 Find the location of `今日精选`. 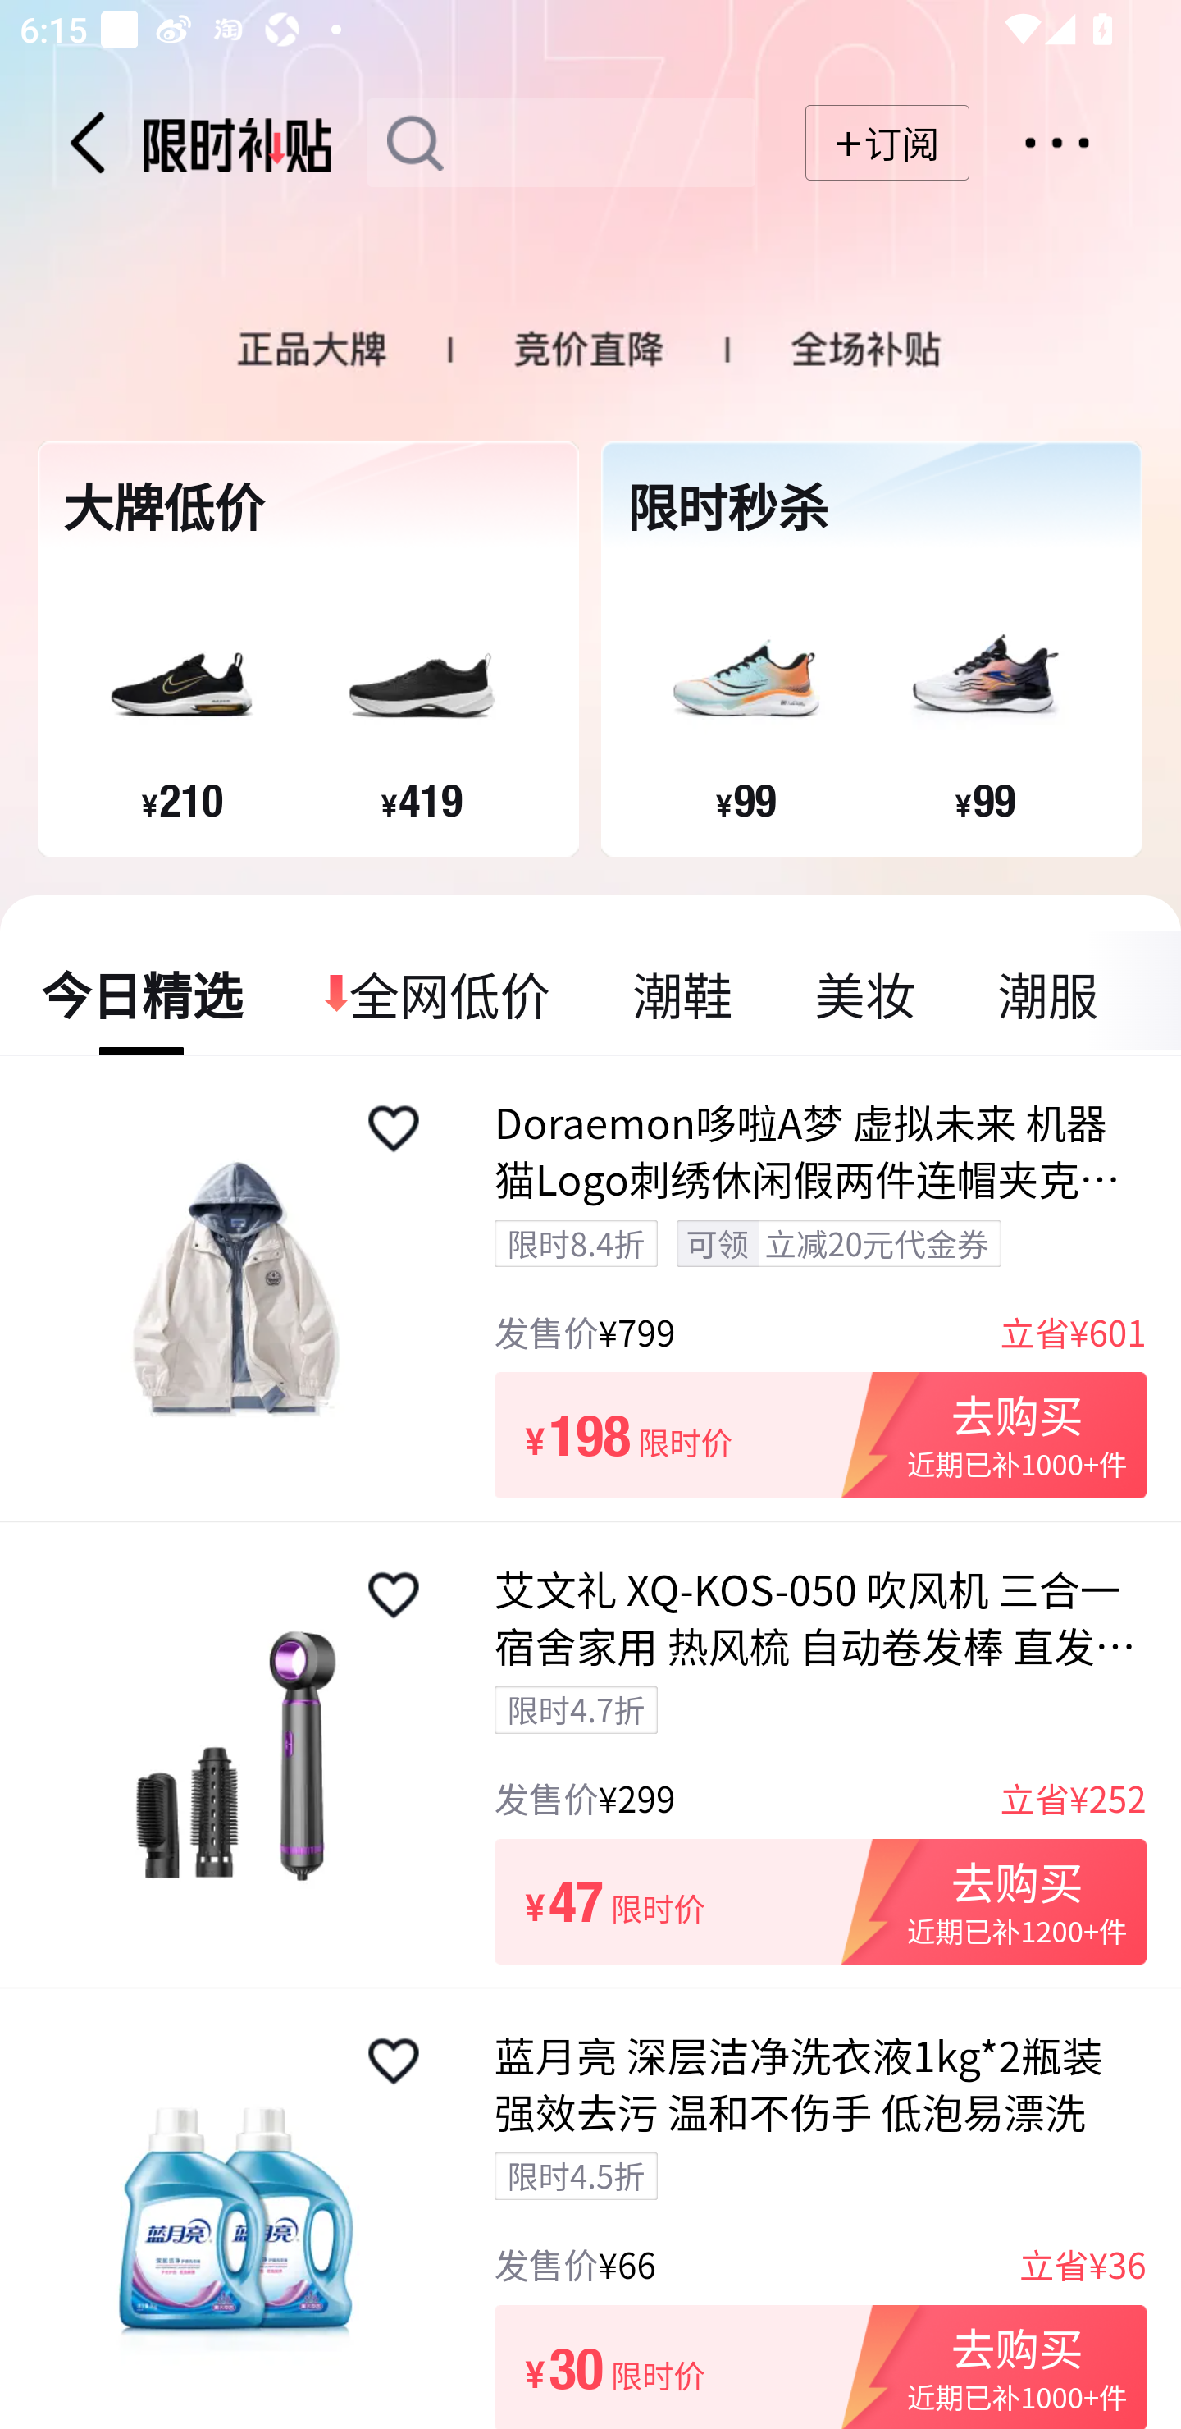

今日精选 is located at coordinates (143, 993).